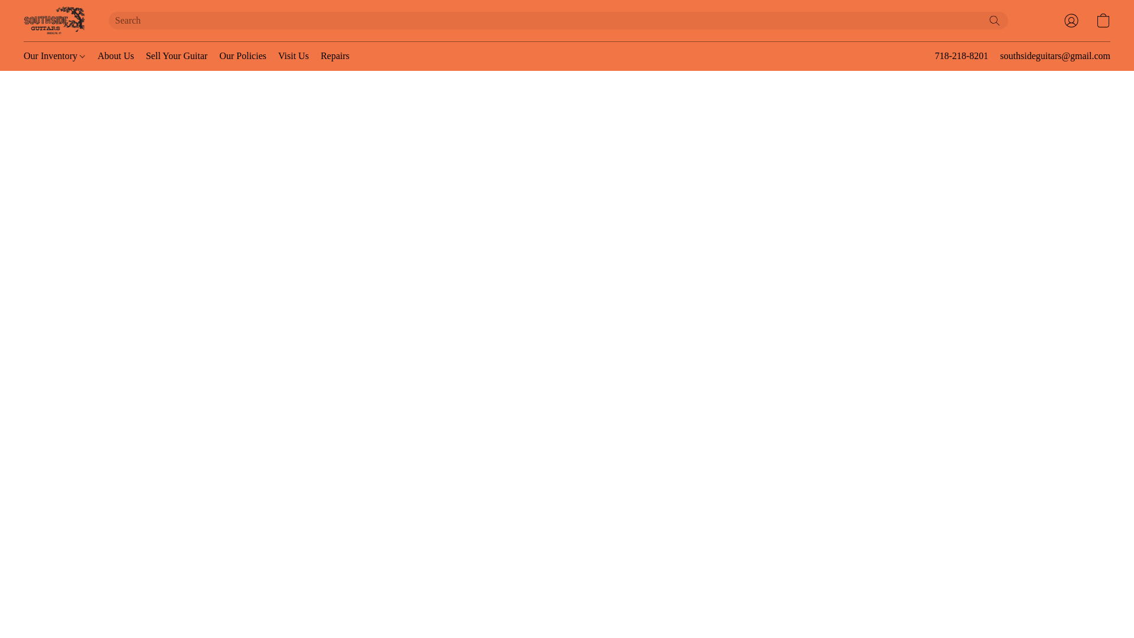 This screenshot has width=1134, height=638. Describe the element at coordinates (332, 56) in the screenshot. I see `Repairs` at that location.